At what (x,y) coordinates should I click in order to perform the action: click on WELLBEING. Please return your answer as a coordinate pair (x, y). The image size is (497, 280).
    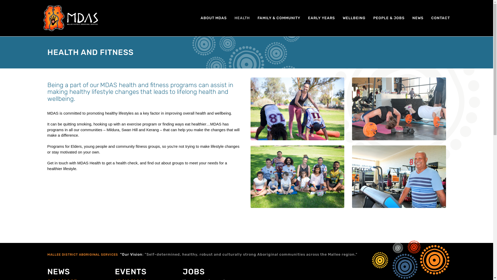
    Looking at the image, I should click on (354, 18).